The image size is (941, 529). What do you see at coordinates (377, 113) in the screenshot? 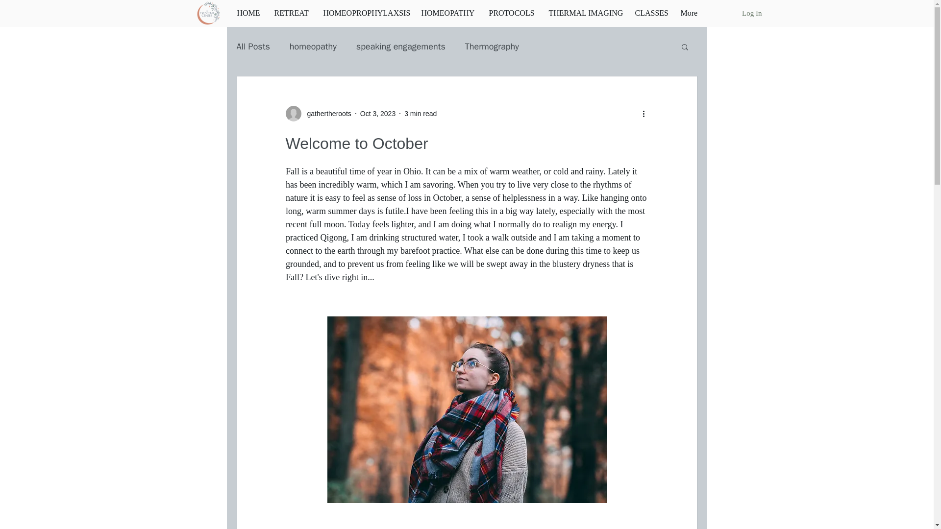
I see `Oct 3, 2023` at bounding box center [377, 113].